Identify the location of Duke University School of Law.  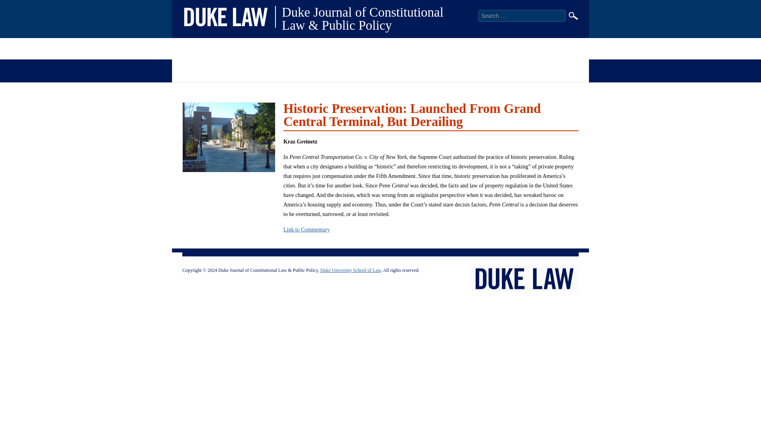
(350, 270).